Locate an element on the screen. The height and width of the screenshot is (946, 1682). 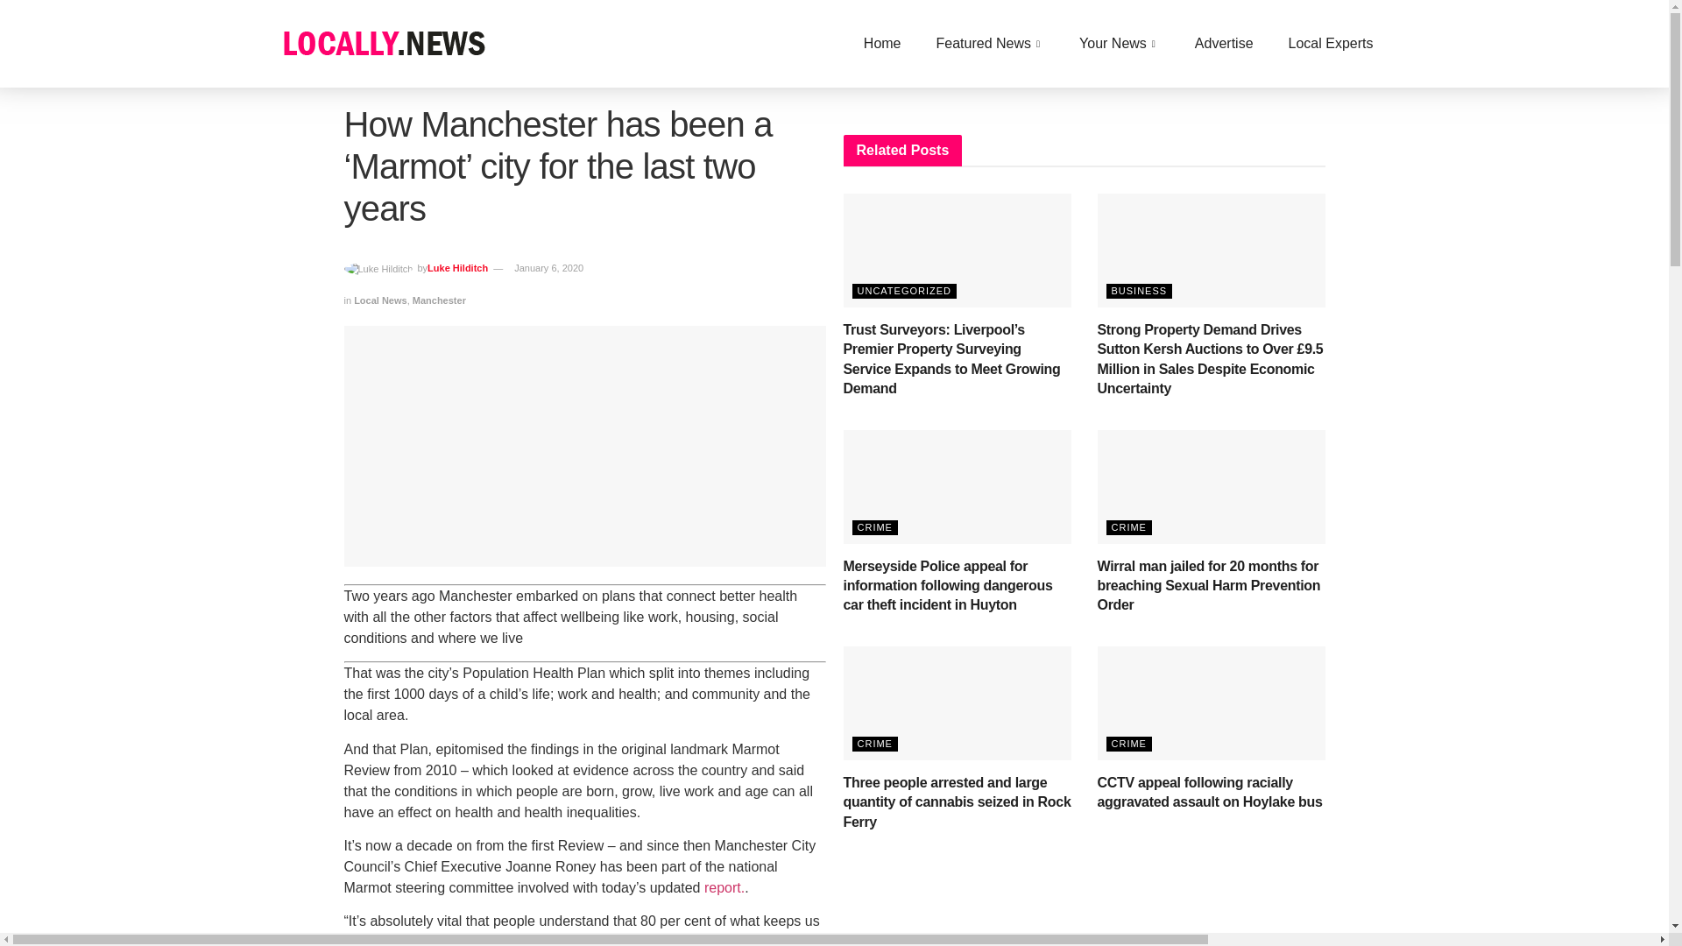
Featured News is located at coordinates (990, 43).